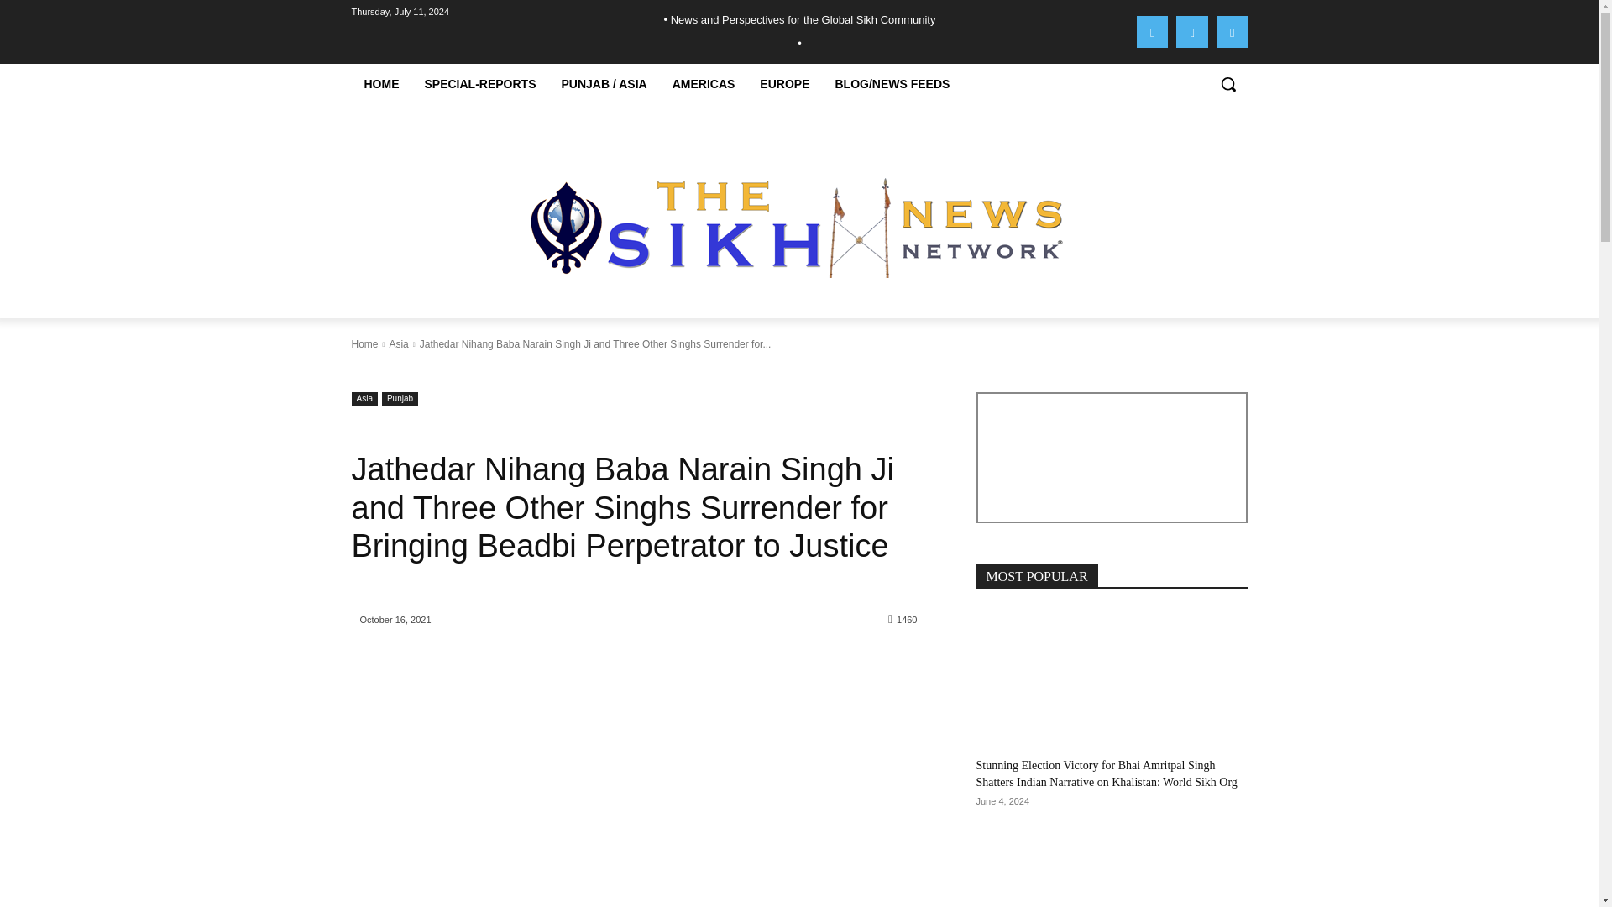 The image size is (1612, 907). What do you see at coordinates (1152, 32) in the screenshot?
I see `Facebook` at bounding box center [1152, 32].